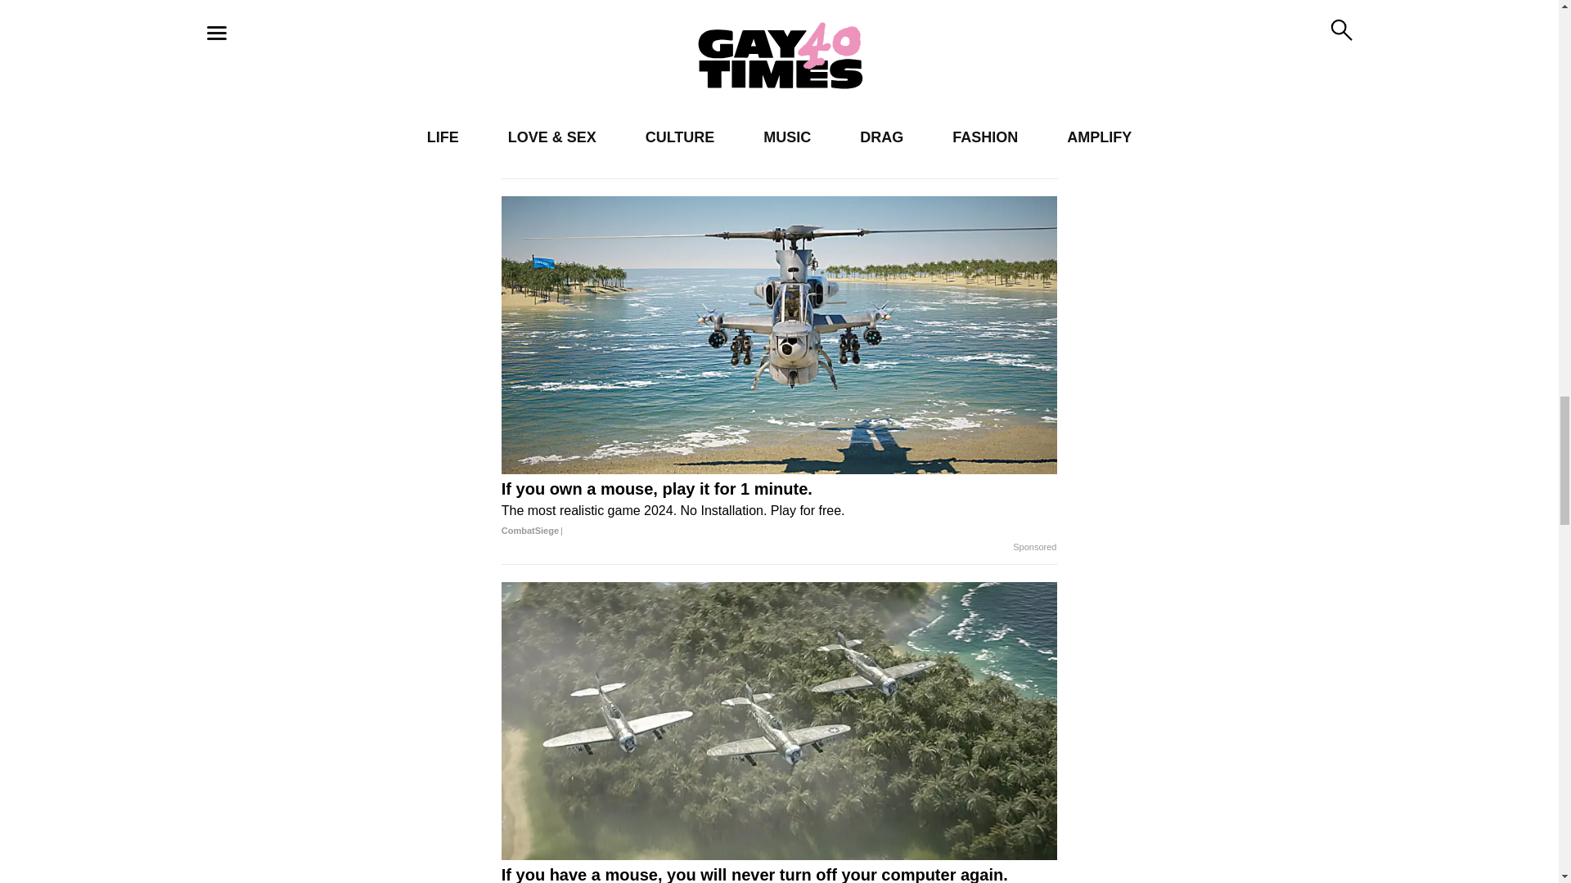 The width and height of the screenshot is (1571, 883). I want to click on Susan Boyle Is Now so Thin and Looks Beautiful!, so click(637, 124).